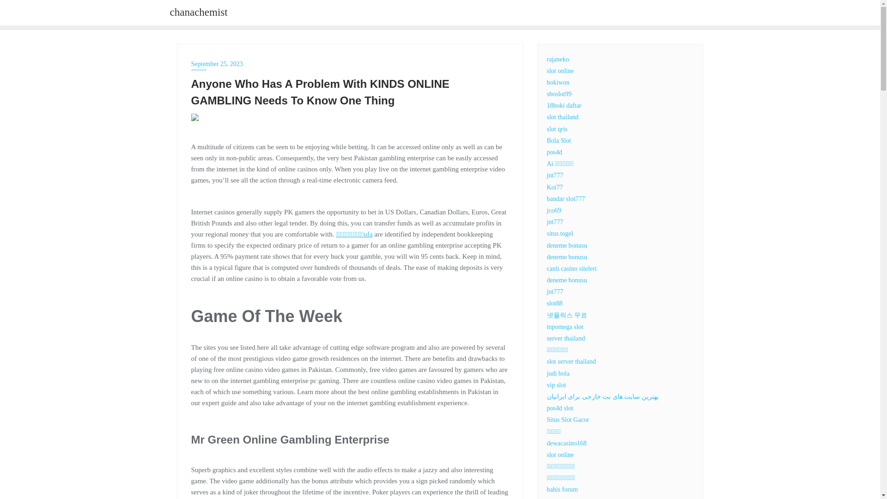 Image resolution: width=887 pixels, height=499 pixels. Describe the element at coordinates (559, 140) in the screenshot. I see `Bola Slot` at that location.